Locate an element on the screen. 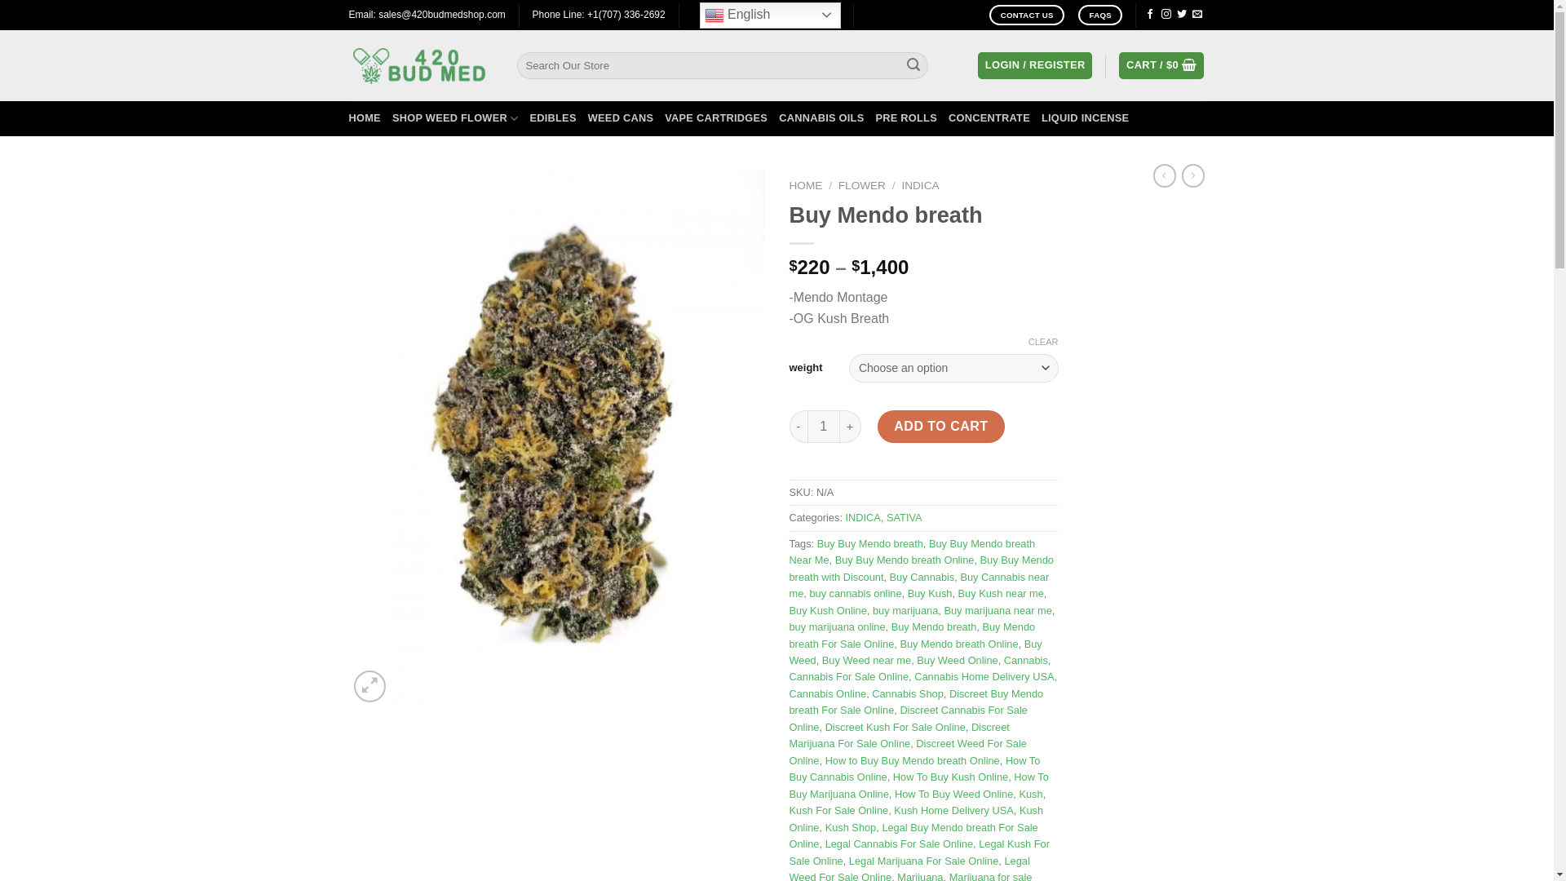  Kush is located at coordinates (1031, 795).